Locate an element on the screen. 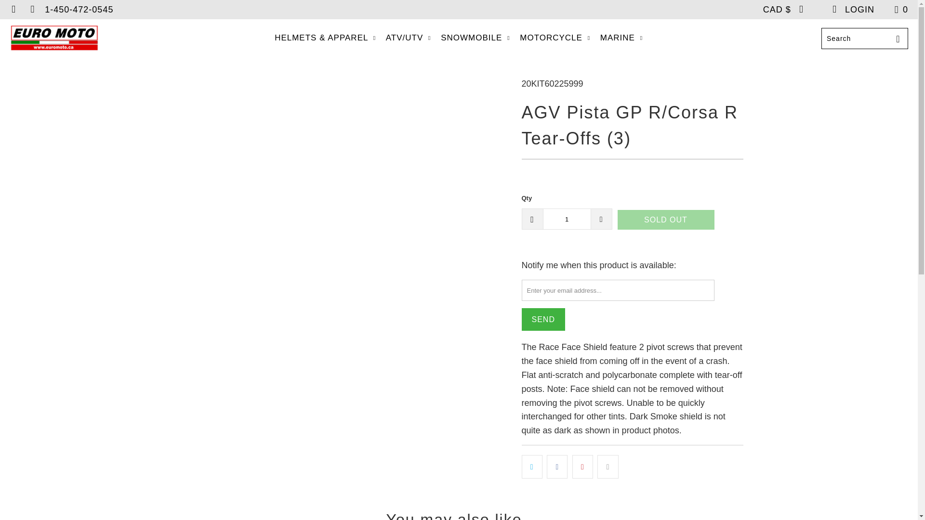 The height and width of the screenshot is (520, 925). Send is located at coordinates (542, 319).